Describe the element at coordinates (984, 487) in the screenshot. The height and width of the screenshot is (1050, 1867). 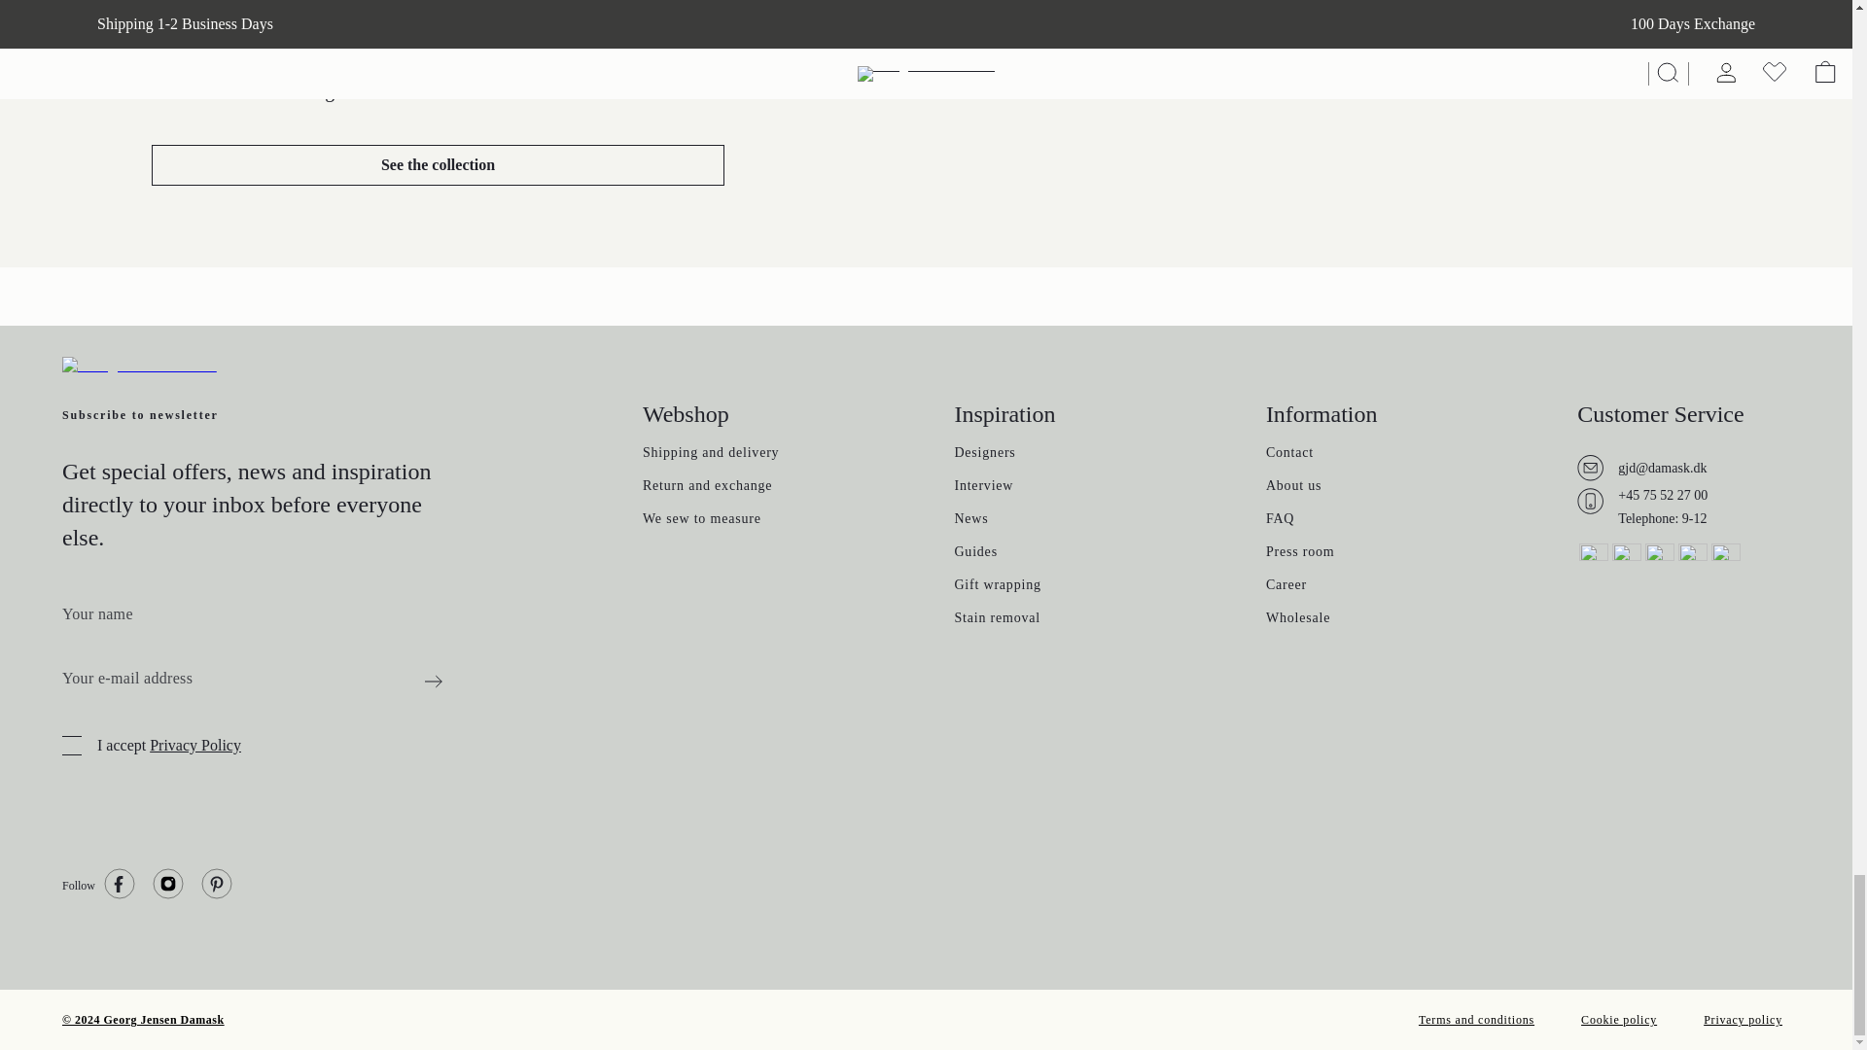
I see `Interview` at that location.